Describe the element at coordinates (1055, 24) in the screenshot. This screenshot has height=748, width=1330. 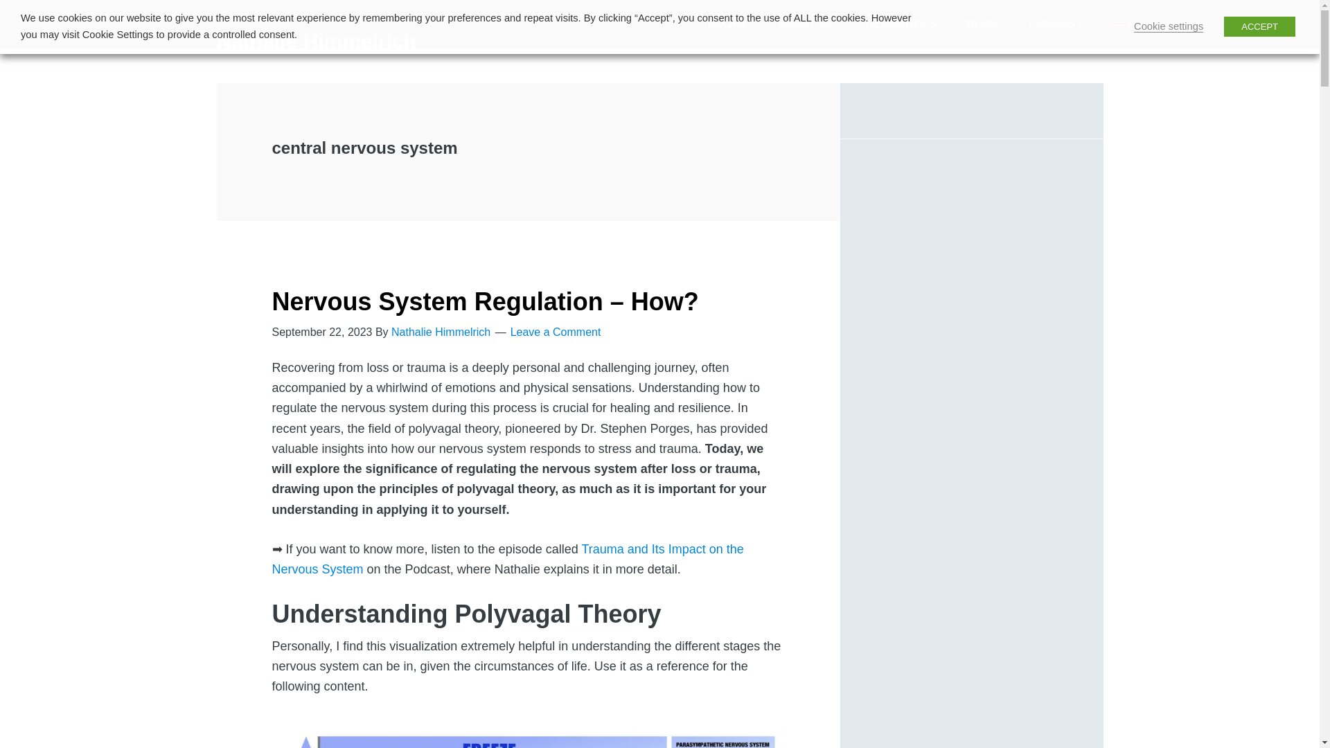
I see `PODCAST` at that location.